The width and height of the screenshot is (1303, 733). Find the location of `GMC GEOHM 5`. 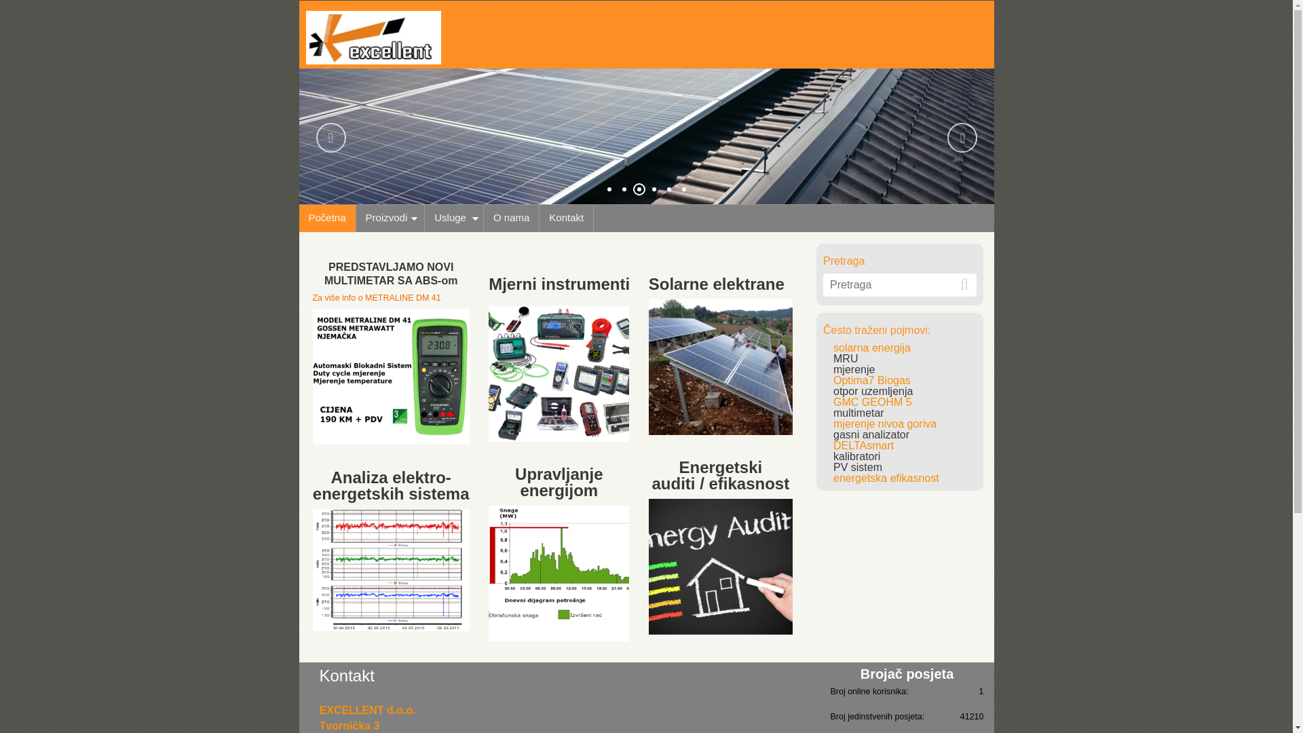

GMC GEOHM 5 is located at coordinates (873, 402).